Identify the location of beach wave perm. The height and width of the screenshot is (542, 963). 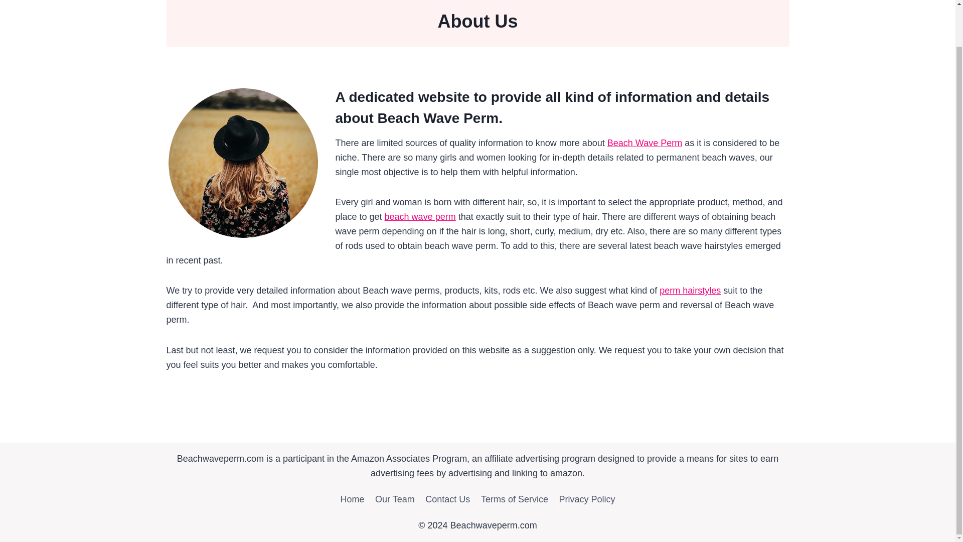
(420, 217).